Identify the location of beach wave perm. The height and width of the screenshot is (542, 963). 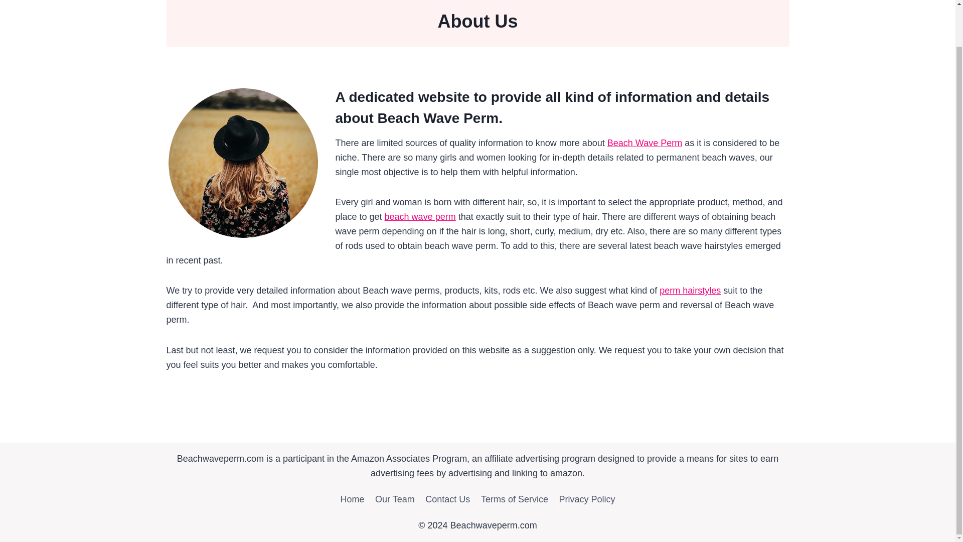
(420, 217).